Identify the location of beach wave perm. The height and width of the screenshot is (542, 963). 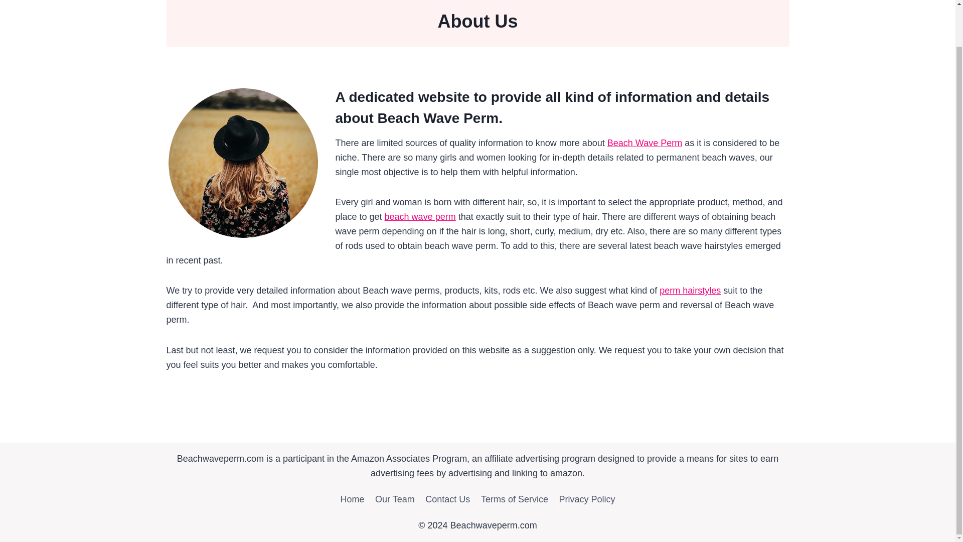
(420, 217).